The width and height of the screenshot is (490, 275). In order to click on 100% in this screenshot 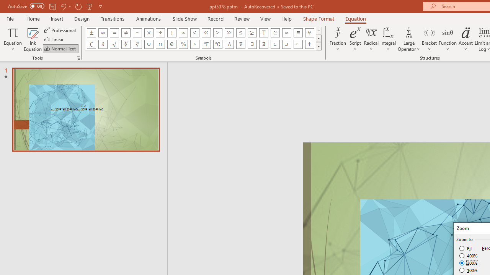, I will do `click(469, 270)`.